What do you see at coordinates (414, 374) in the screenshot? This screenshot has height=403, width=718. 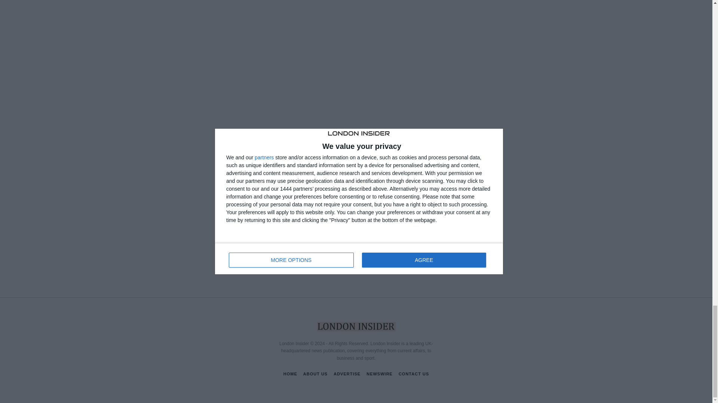 I see `CONTACT US` at bounding box center [414, 374].